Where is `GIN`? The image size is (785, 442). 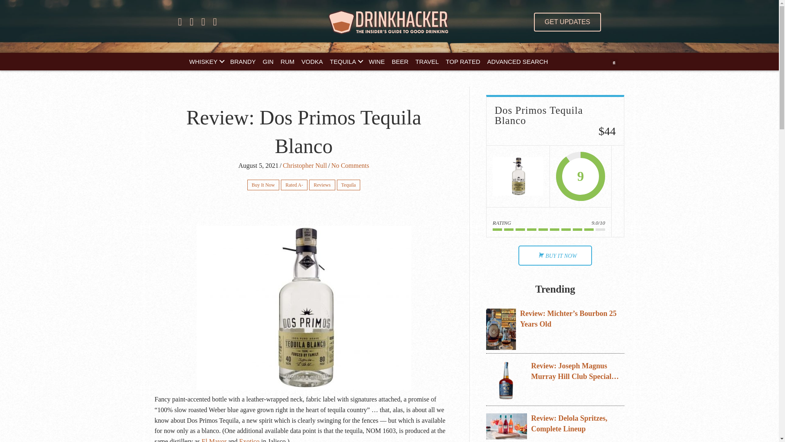 GIN is located at coordinates (268, 61).